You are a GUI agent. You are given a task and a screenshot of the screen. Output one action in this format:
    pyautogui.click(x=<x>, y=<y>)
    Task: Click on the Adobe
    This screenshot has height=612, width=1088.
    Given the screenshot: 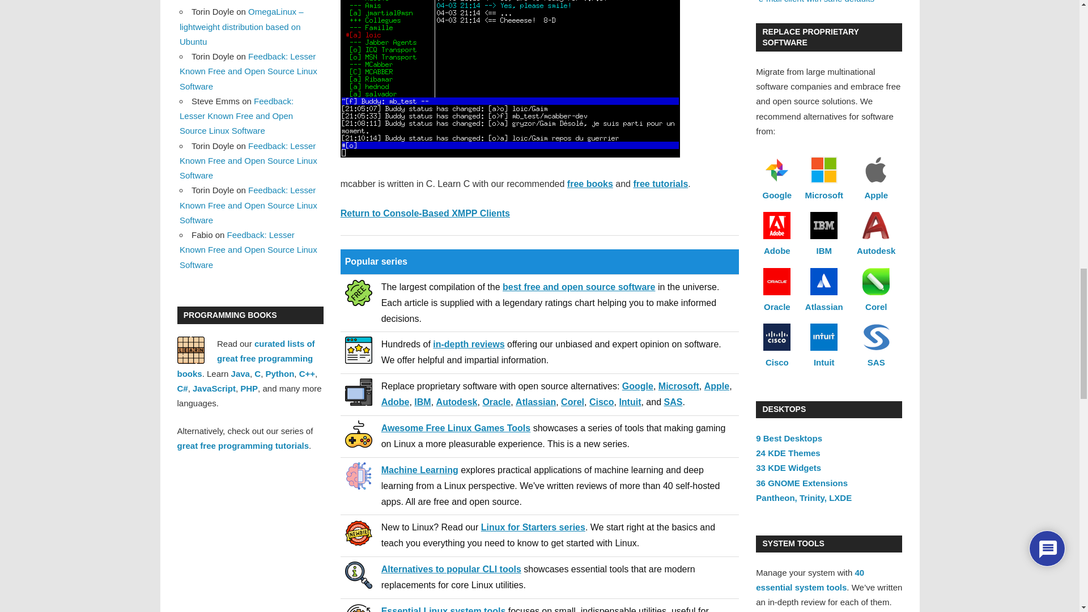 What is the action you would take?
    pyautogui.click(x=396, y=402)
    